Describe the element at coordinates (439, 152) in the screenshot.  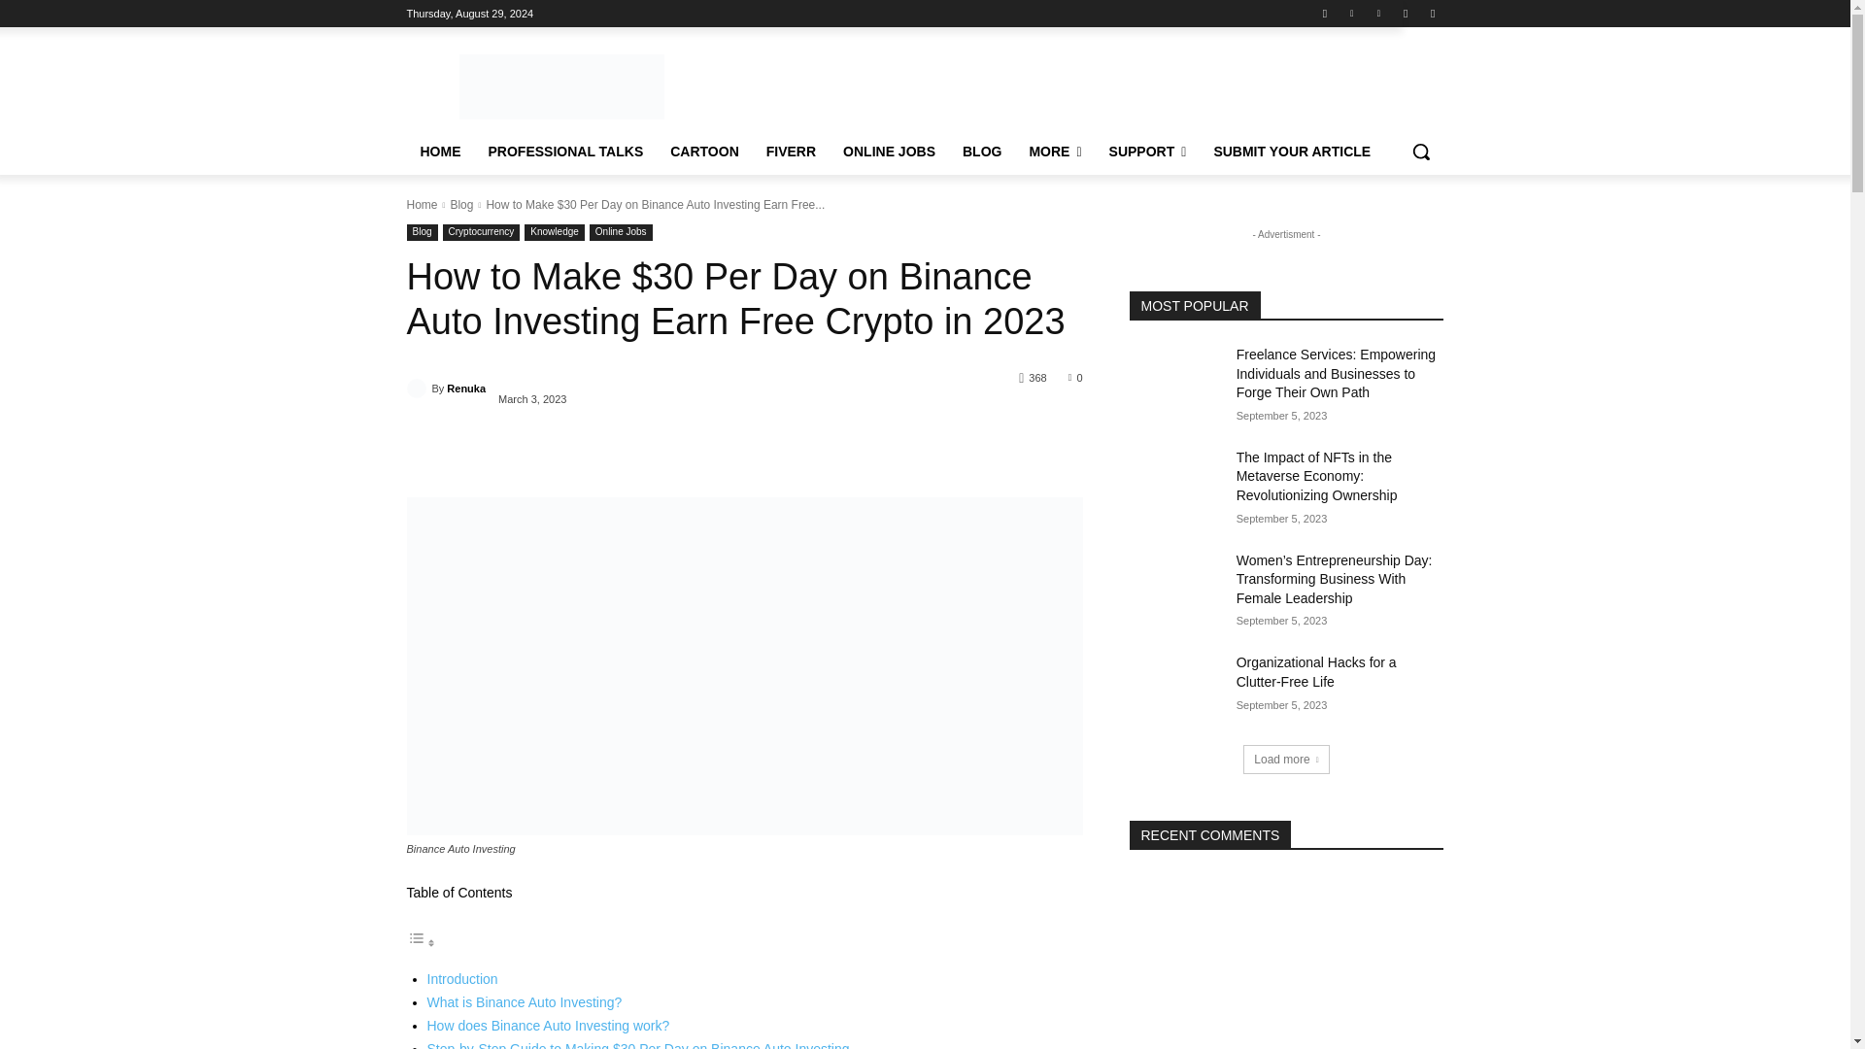
I see `HOME` at that location.